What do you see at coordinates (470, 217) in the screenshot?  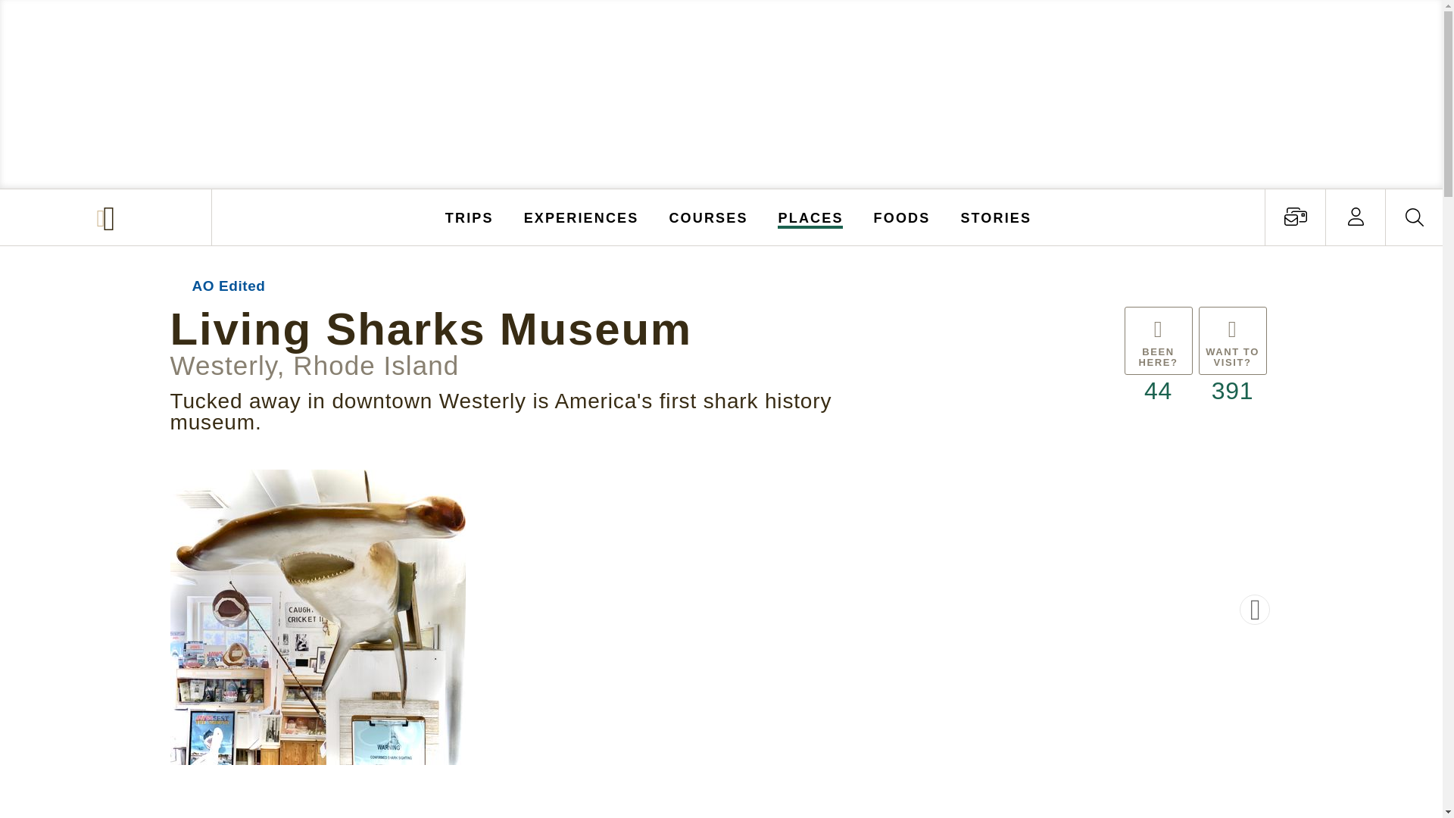 I see `TRIPS` at bounding box center [470, 217].